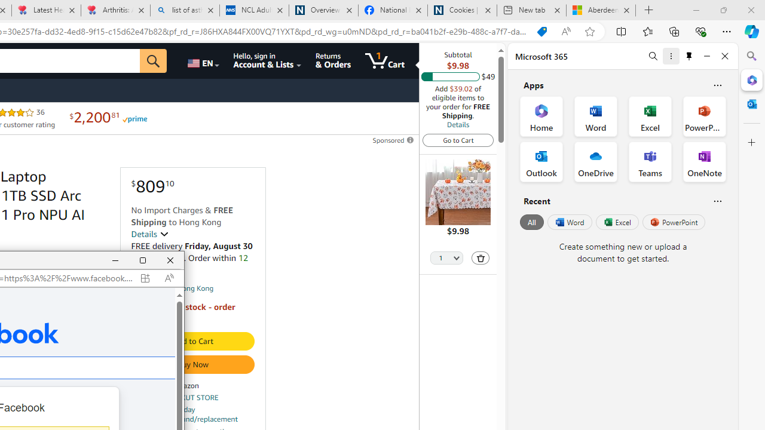 The width and height of the screenshot is (765, 430). Describe the element at coordinates (446, 259) in the screenshot. I see `Quantity Selector` at that location.